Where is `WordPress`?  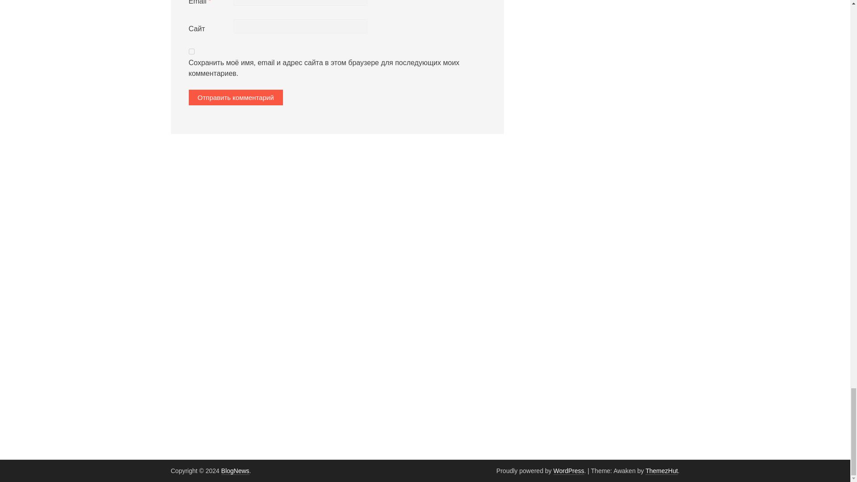 WordPress is located at coordinates (569, 470).